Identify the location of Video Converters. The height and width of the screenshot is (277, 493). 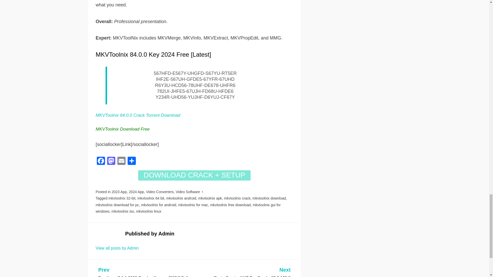
(160, 192).